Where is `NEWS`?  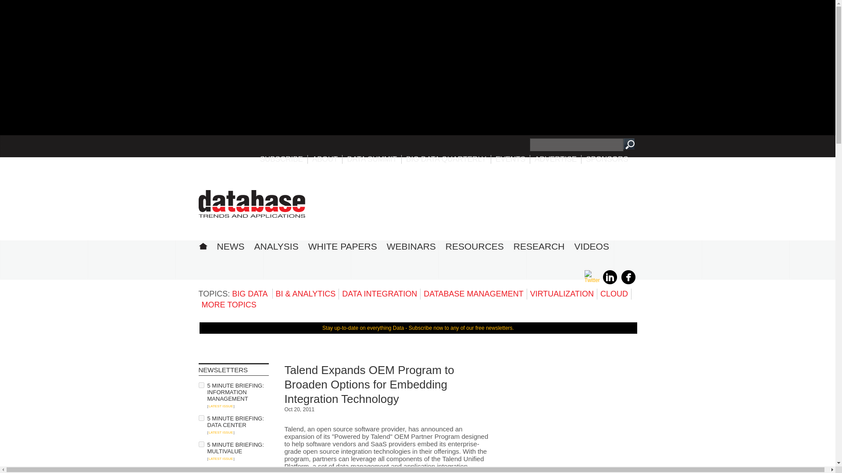 NEWS is located at coordinates (230, 246).